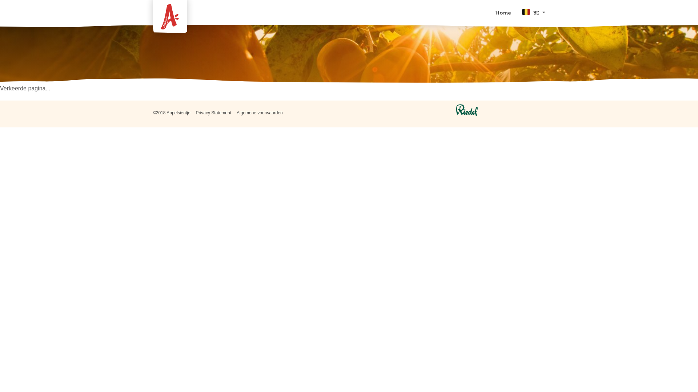  What do you see at coordinates (214, 113) in the screenshot?
I see `Privacy Statement` at bounding box center [214, 113].